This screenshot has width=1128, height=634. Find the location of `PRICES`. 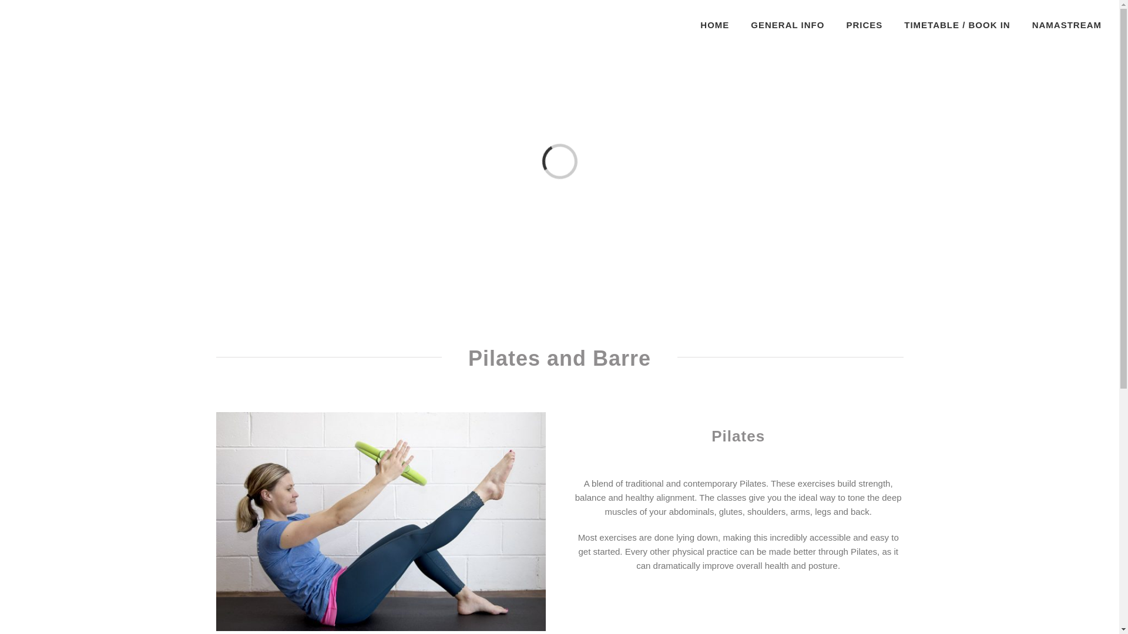

PRICES is located at coordinates (864, 25).